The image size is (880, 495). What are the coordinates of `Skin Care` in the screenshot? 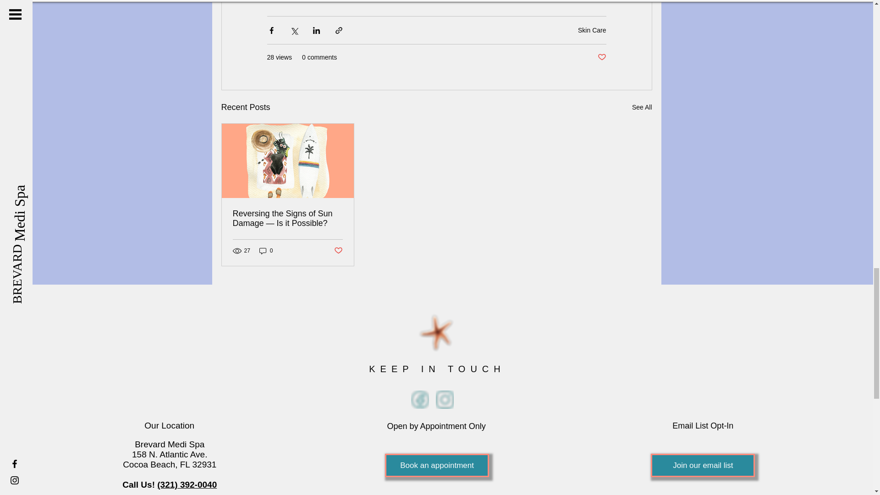 It's located at (592, 30).